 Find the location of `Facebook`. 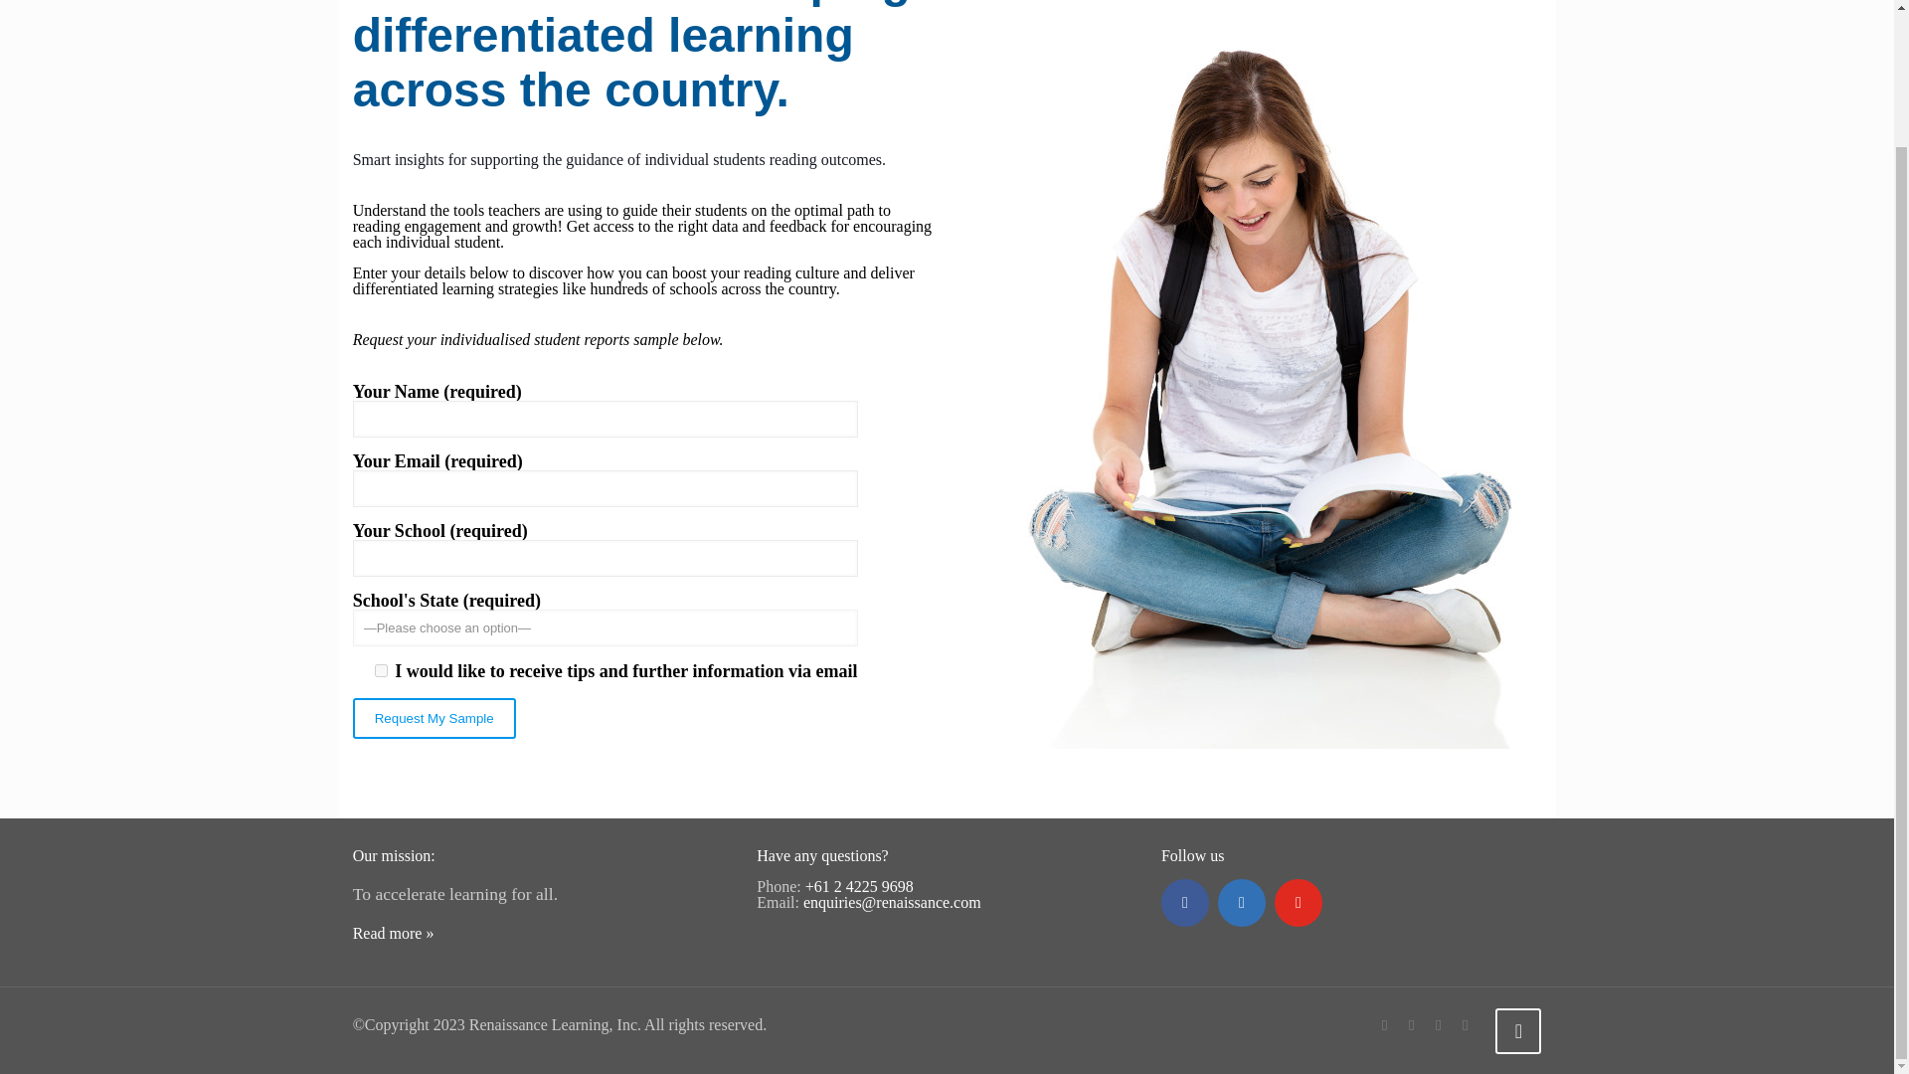

Facebook is located at coordinates (1184, 903).